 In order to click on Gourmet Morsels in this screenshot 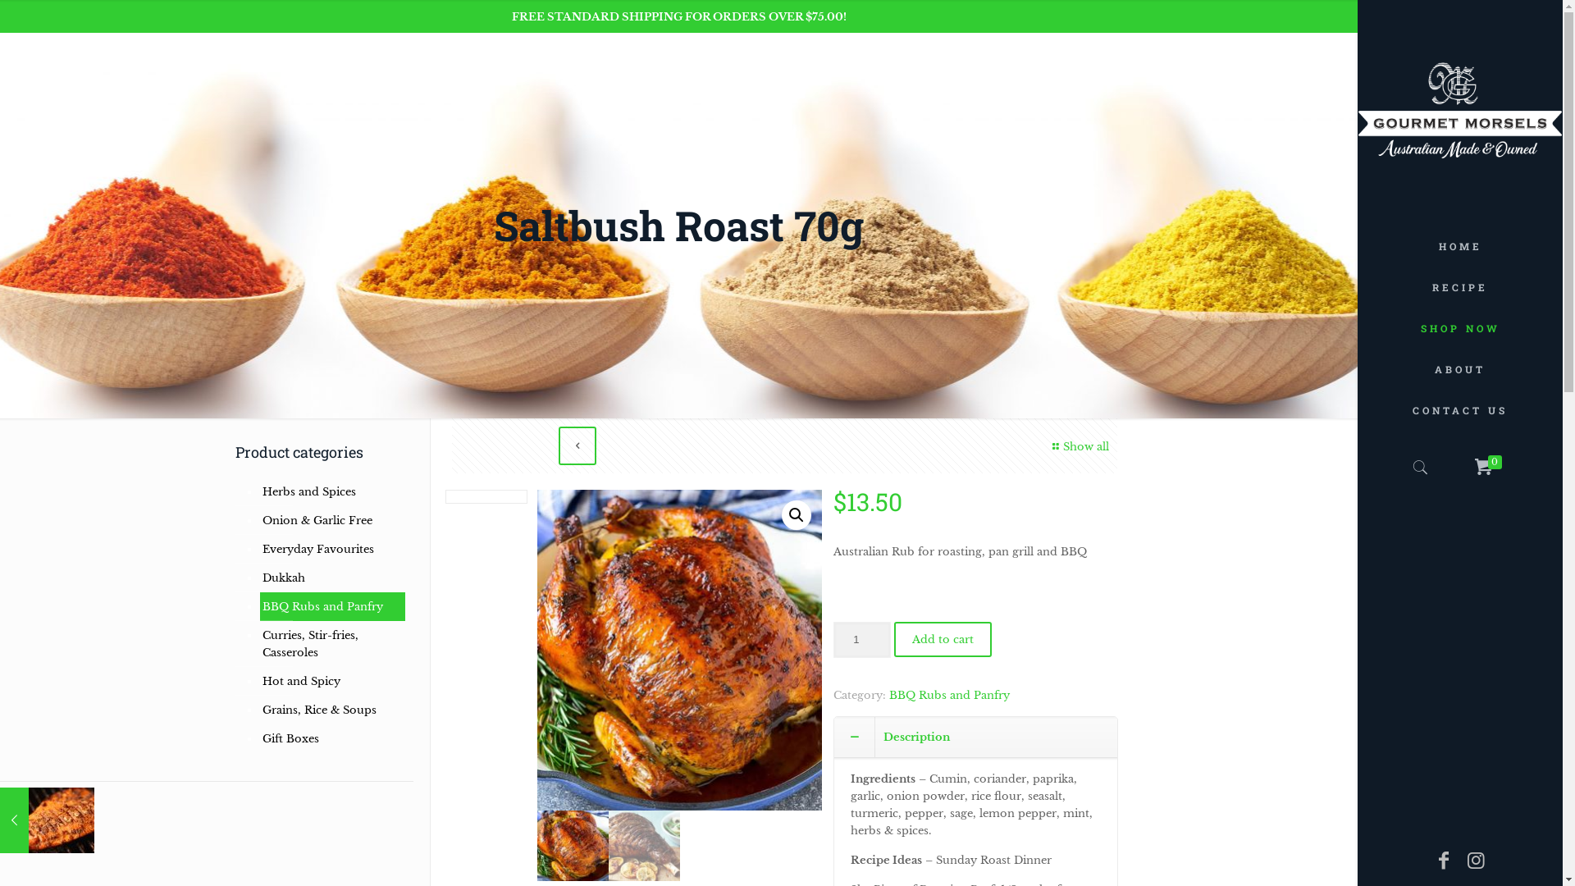, I will do `click(1460, 113)`.